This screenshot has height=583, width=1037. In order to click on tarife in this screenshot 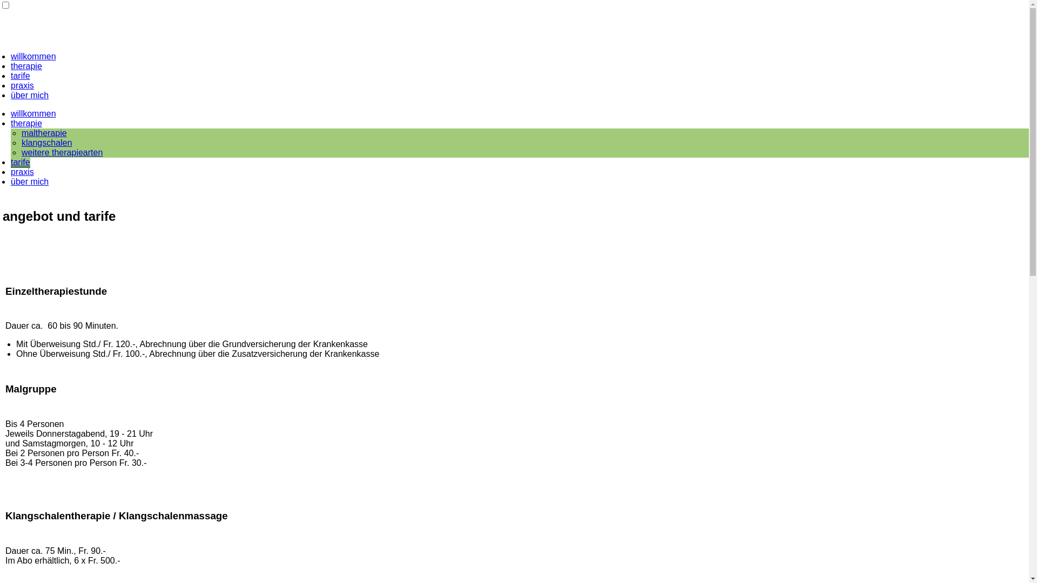, I will do `click(21, 163)`.